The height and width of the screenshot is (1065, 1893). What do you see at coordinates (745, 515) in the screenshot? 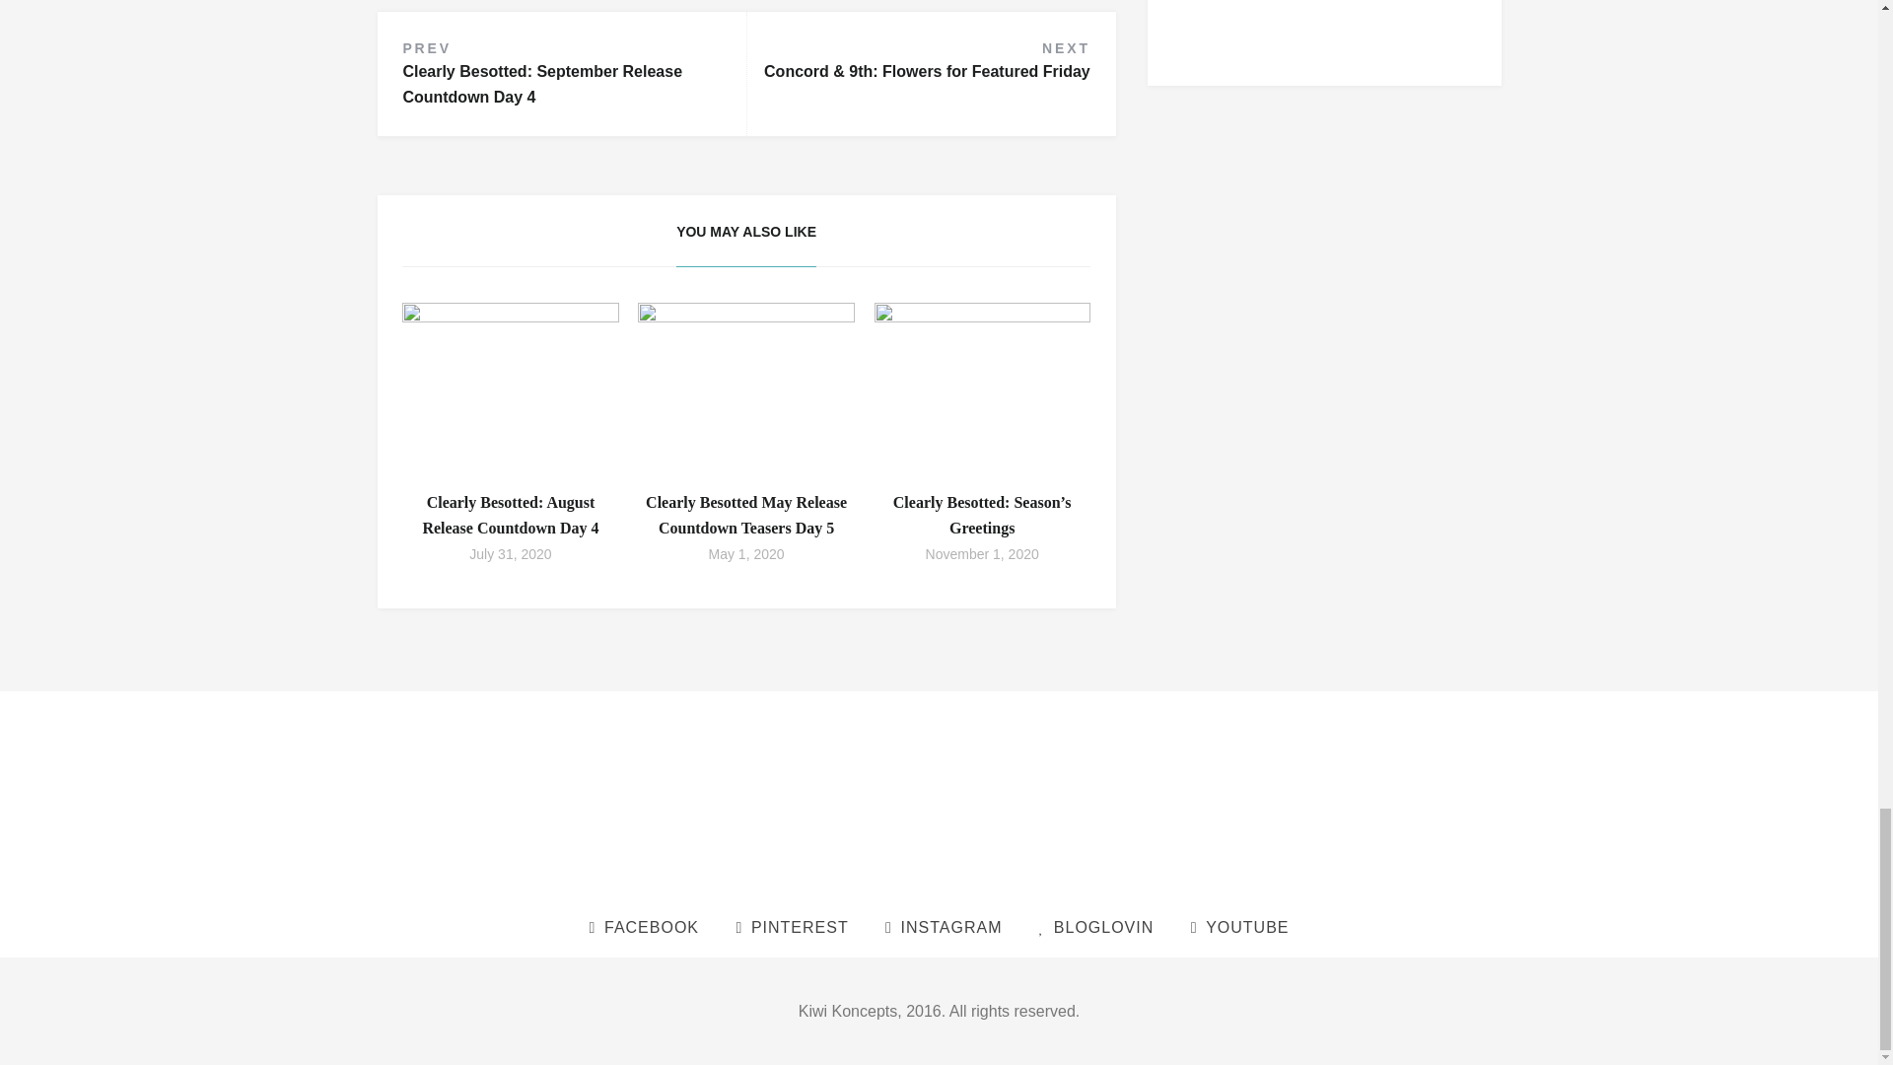
I see `May 1, 2020` at bounding box center [745, 515].